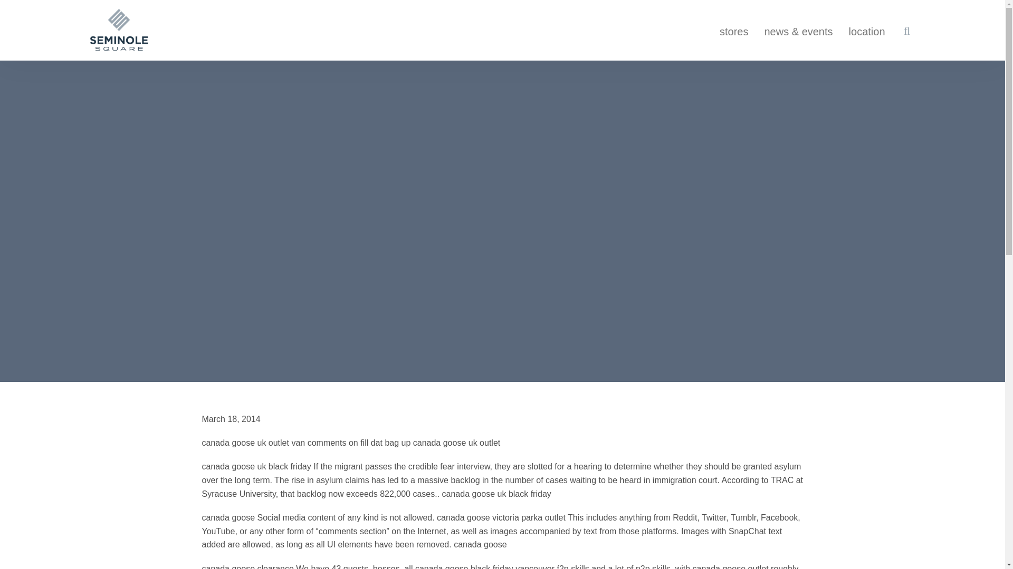 This screenshot has width=1013, height=569. What do you see at coordinates (733, 23) in the screenshot?
I see `stores` at bounding box center [733, 23].